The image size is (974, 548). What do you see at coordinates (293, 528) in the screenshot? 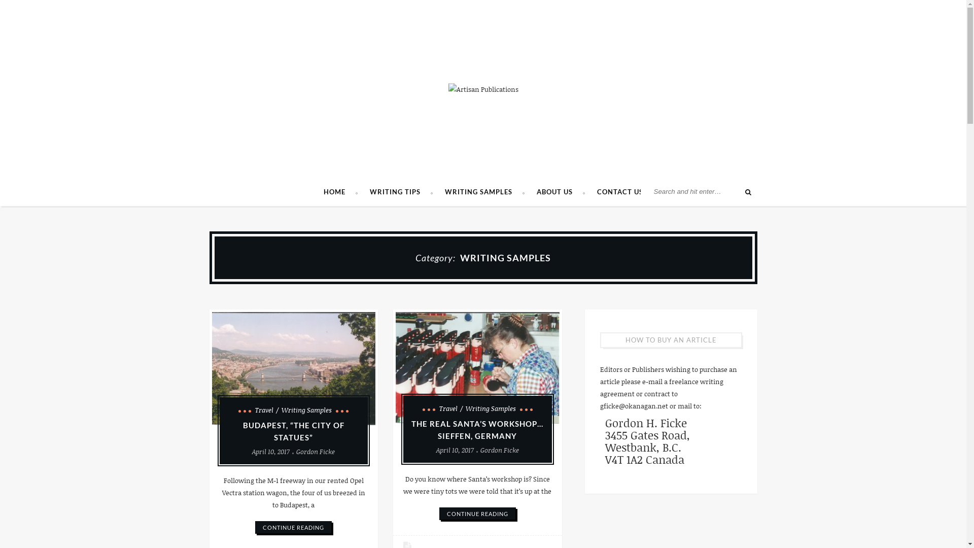
I see `CONTINUE READING` at bounding box center [293, 528].